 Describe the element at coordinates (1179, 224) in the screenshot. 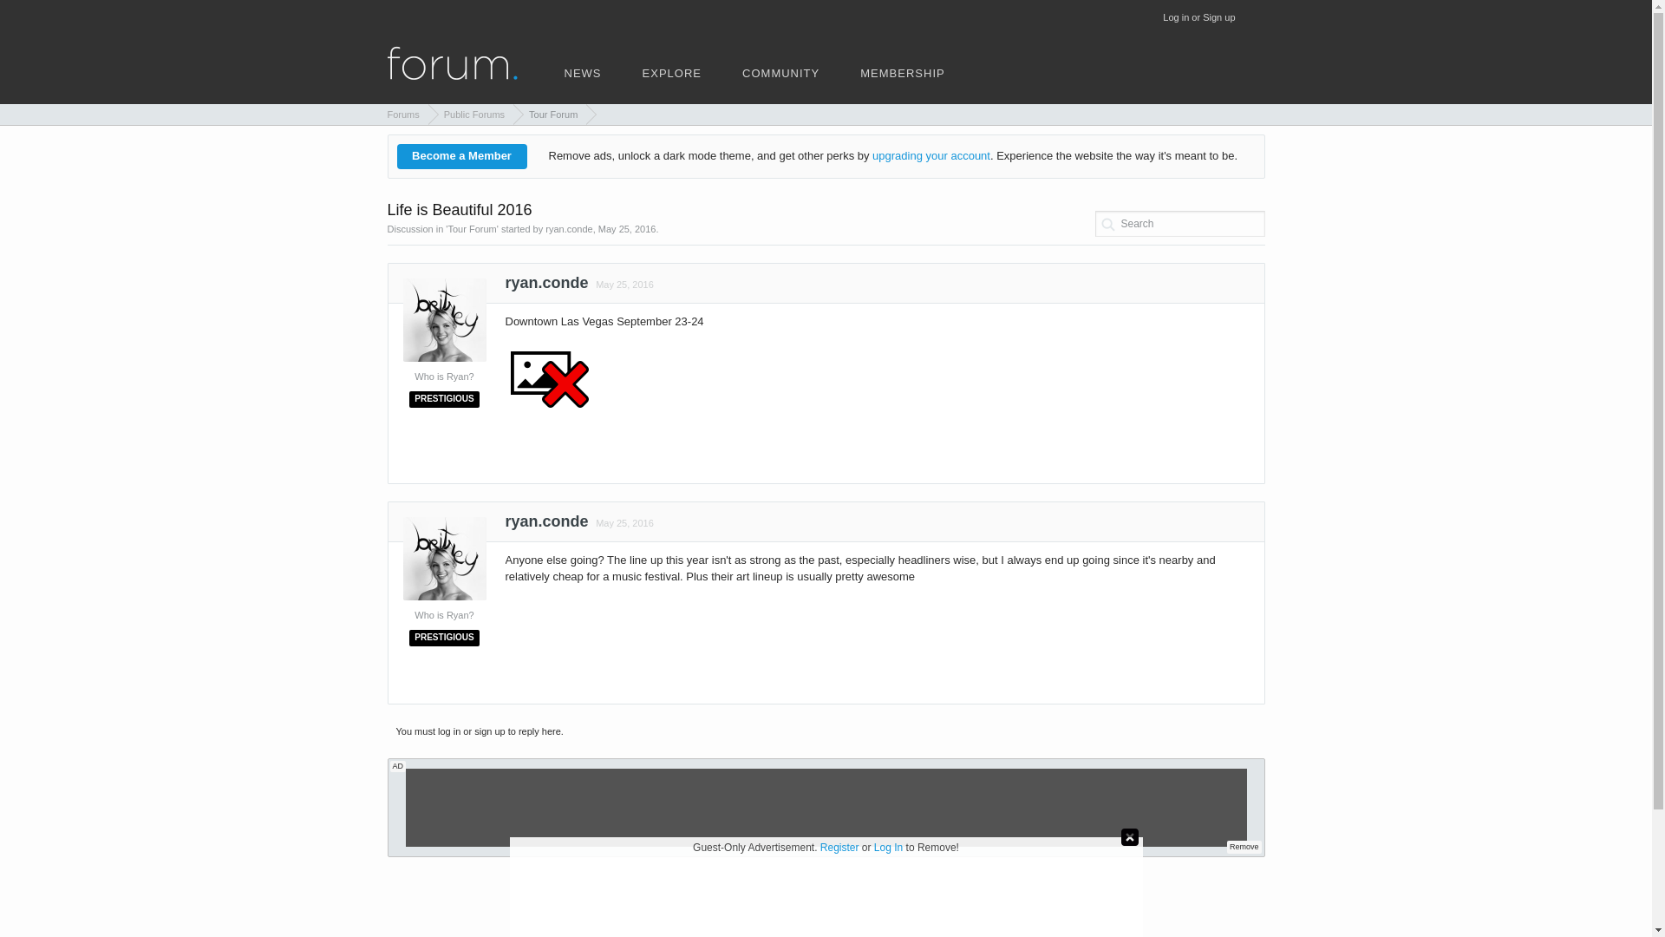

I see `Enter your search and hit enter` at that location.